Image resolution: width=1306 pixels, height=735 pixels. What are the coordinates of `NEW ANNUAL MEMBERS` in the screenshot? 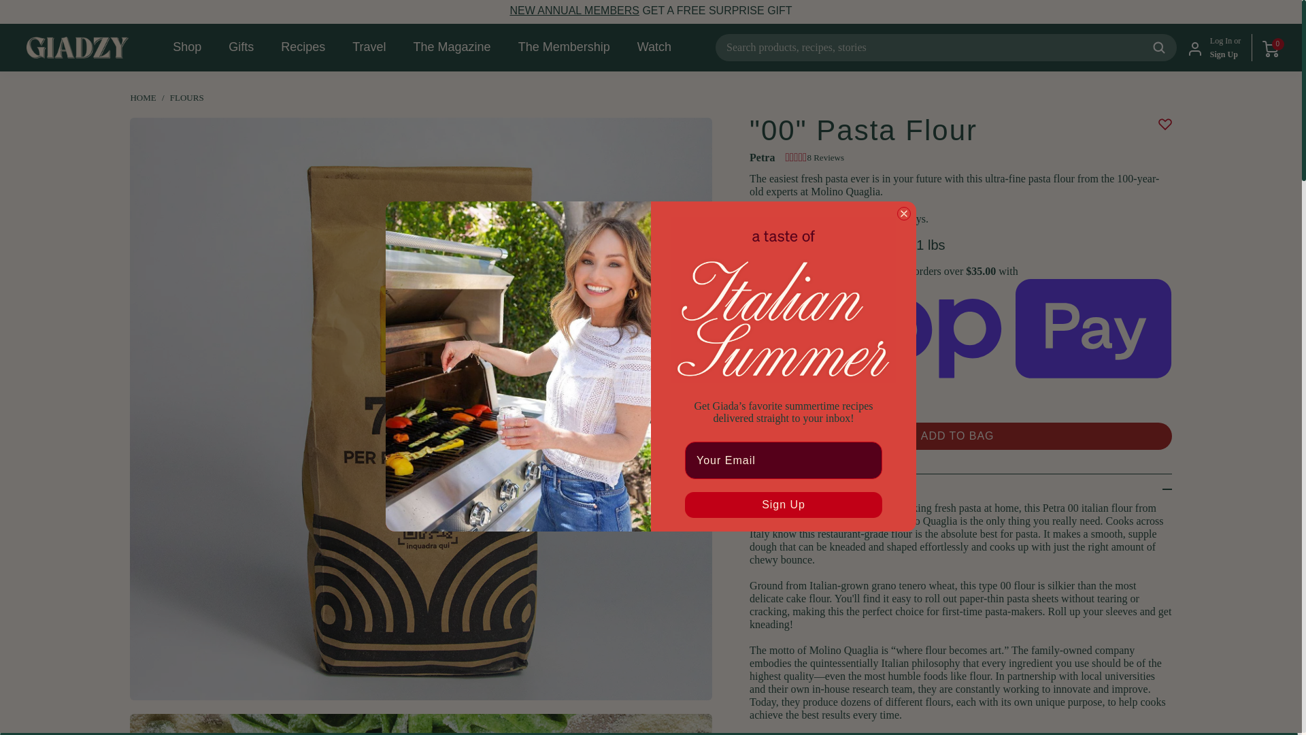 It's located at (574, 10).